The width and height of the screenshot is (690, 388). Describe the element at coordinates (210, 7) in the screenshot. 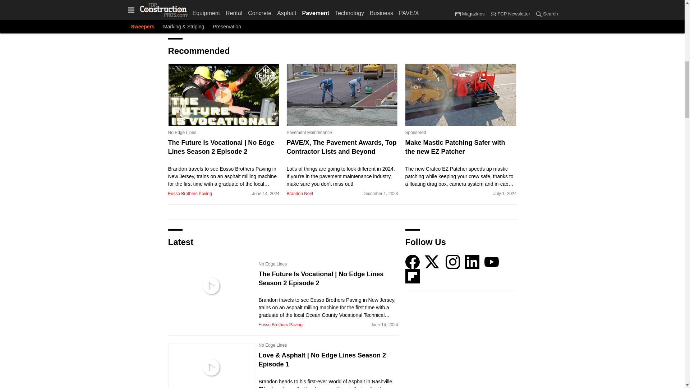

I see `Share To linkedin` at that location.